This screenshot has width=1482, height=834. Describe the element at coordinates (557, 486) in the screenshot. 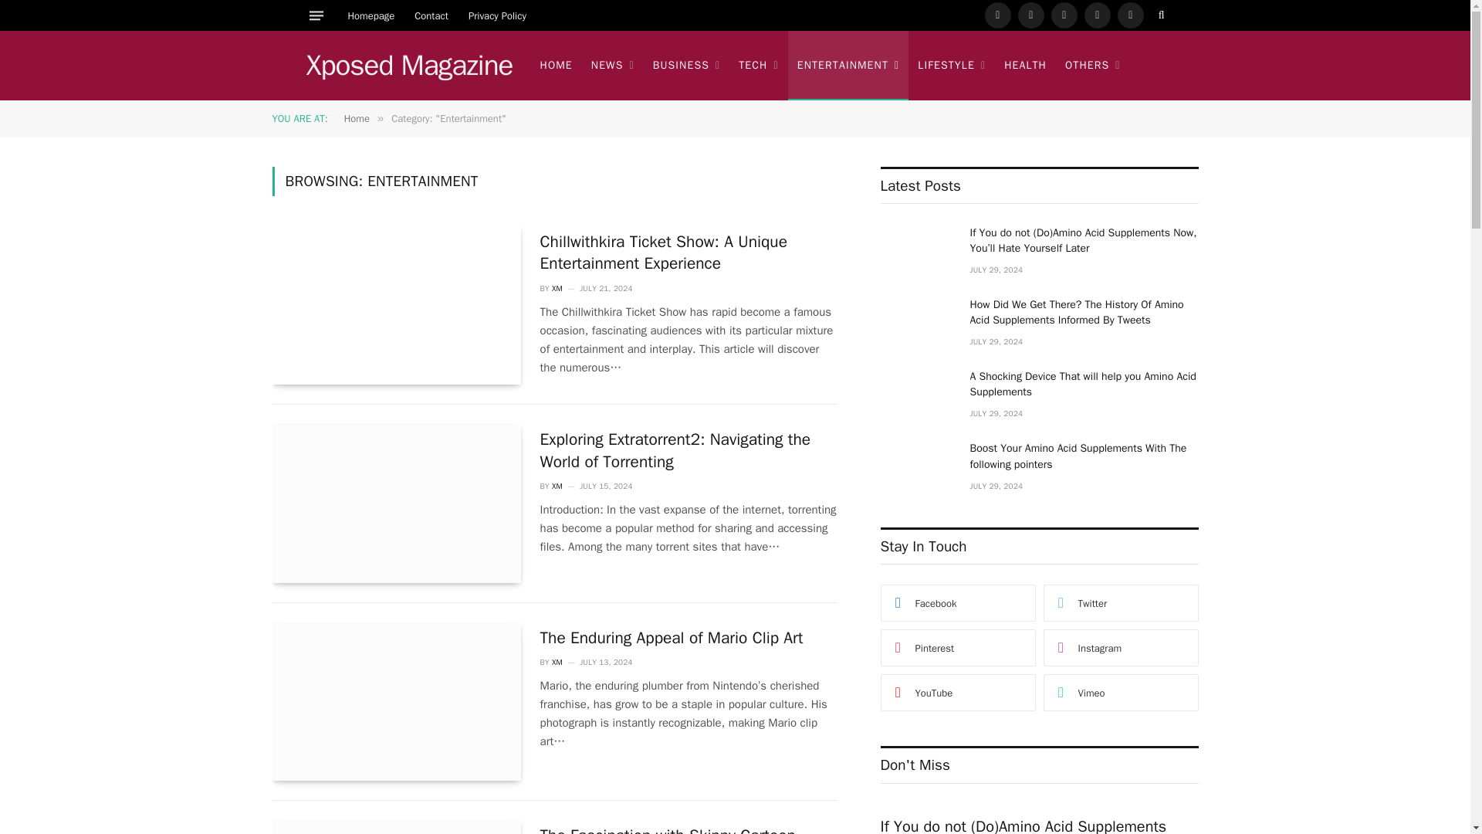

I see `Posts by XM` at that location.